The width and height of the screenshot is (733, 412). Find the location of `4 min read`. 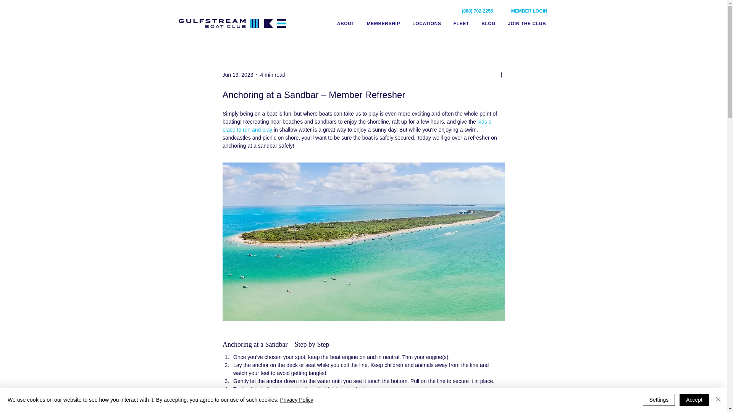

4 min read is located at coordinates (273, 75).